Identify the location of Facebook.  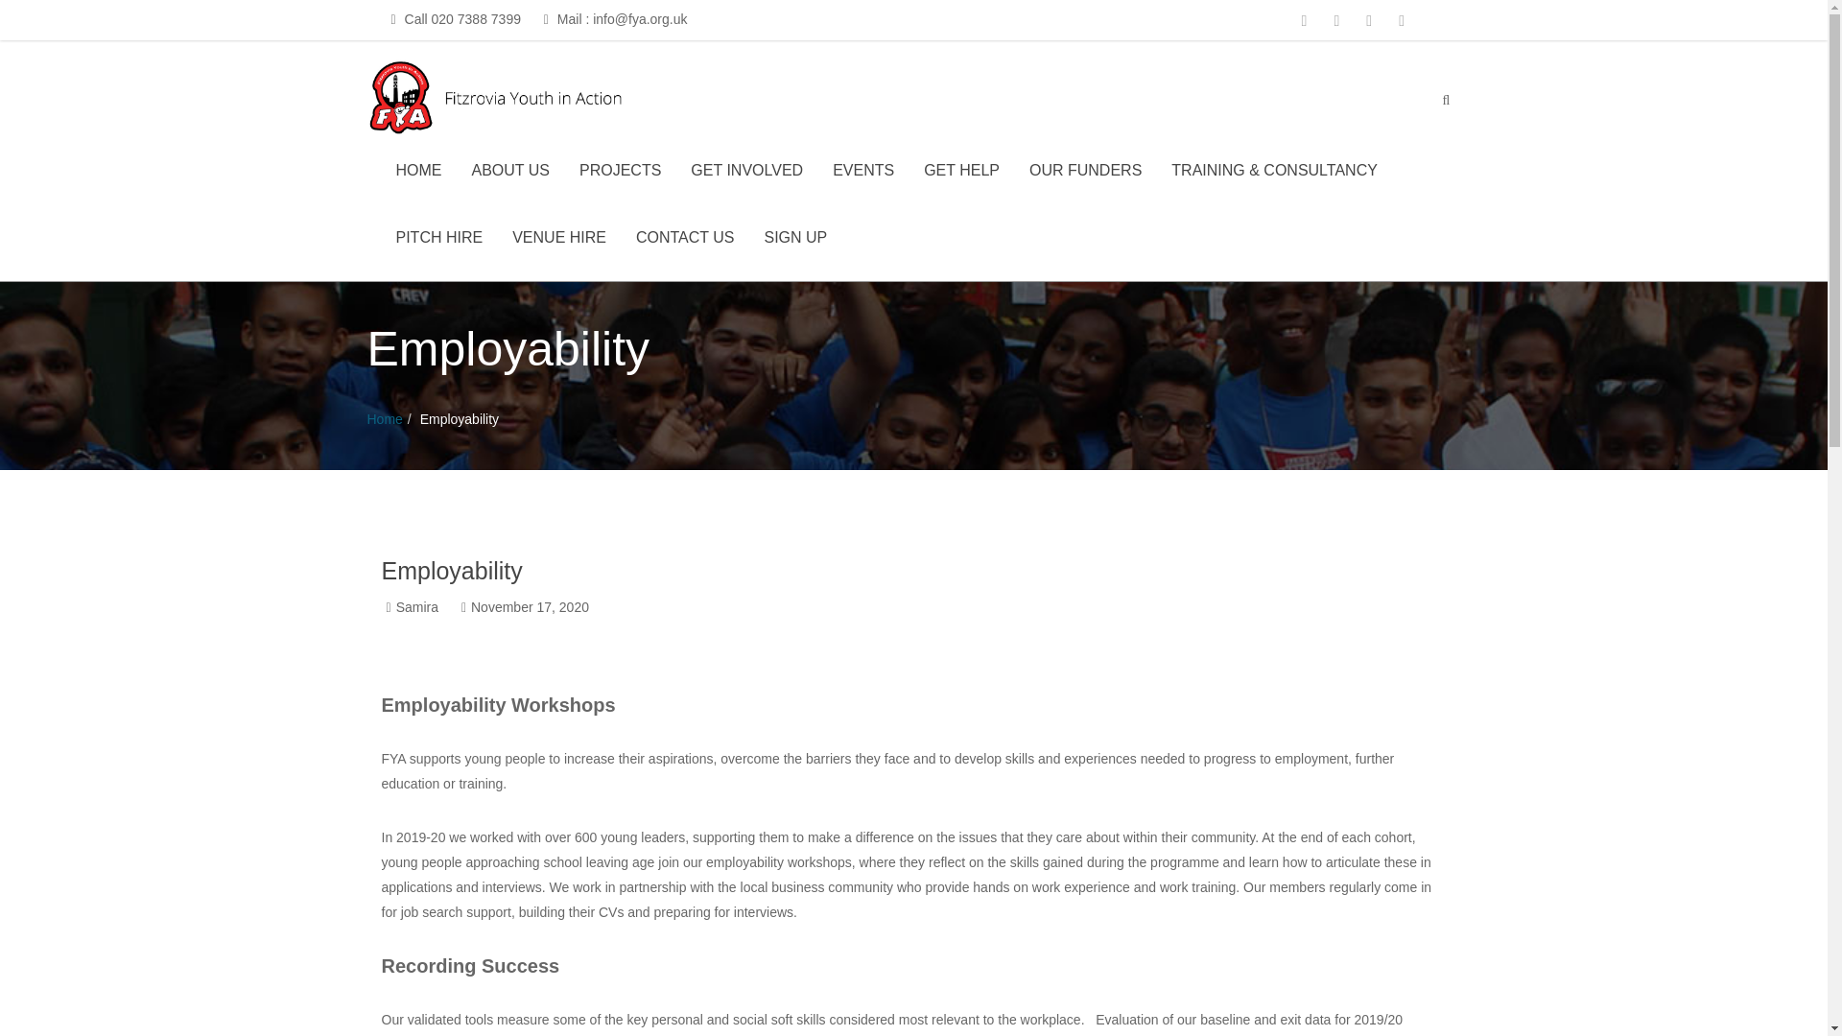
(1334, 21).